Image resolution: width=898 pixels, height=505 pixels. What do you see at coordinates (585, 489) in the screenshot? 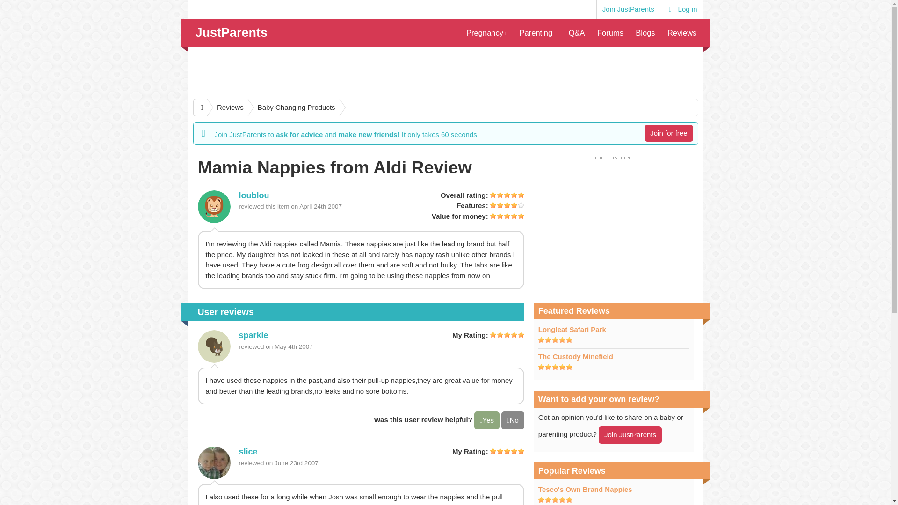
I see `Tesco's Own Brand Nappies` at bounding box center [585, 489].